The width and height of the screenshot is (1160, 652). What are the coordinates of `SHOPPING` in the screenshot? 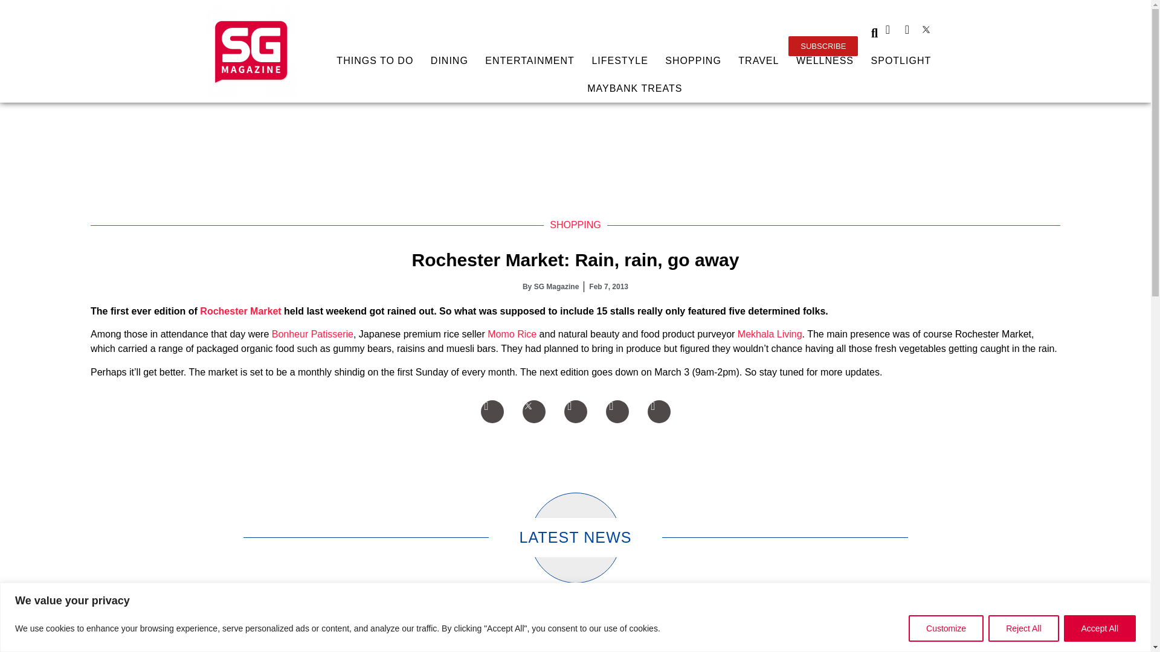 It's located at (694, 60).